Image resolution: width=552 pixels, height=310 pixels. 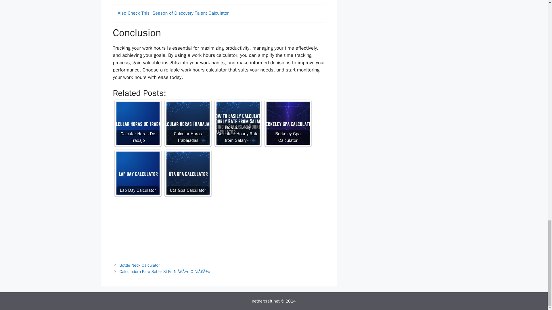 I want to click on Also Check This  Season of Discovery Talent Calculator, so click(x=219, y=13).